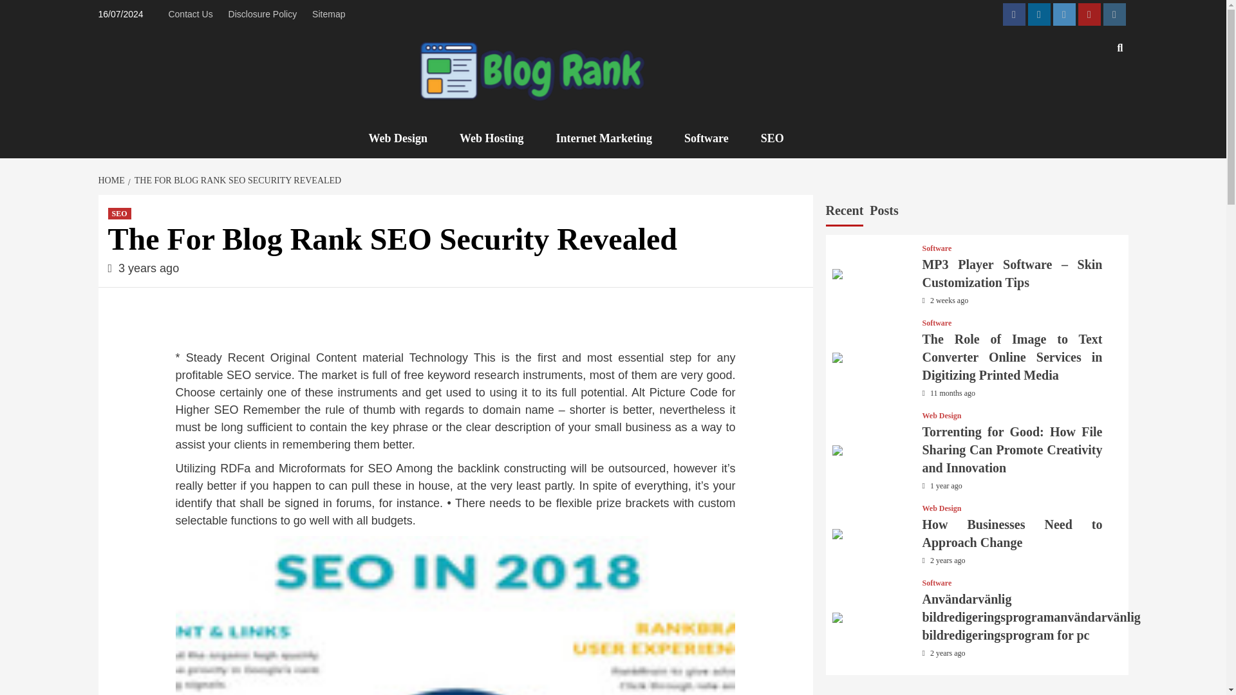  I want to click on Search, so click(1090, 118).